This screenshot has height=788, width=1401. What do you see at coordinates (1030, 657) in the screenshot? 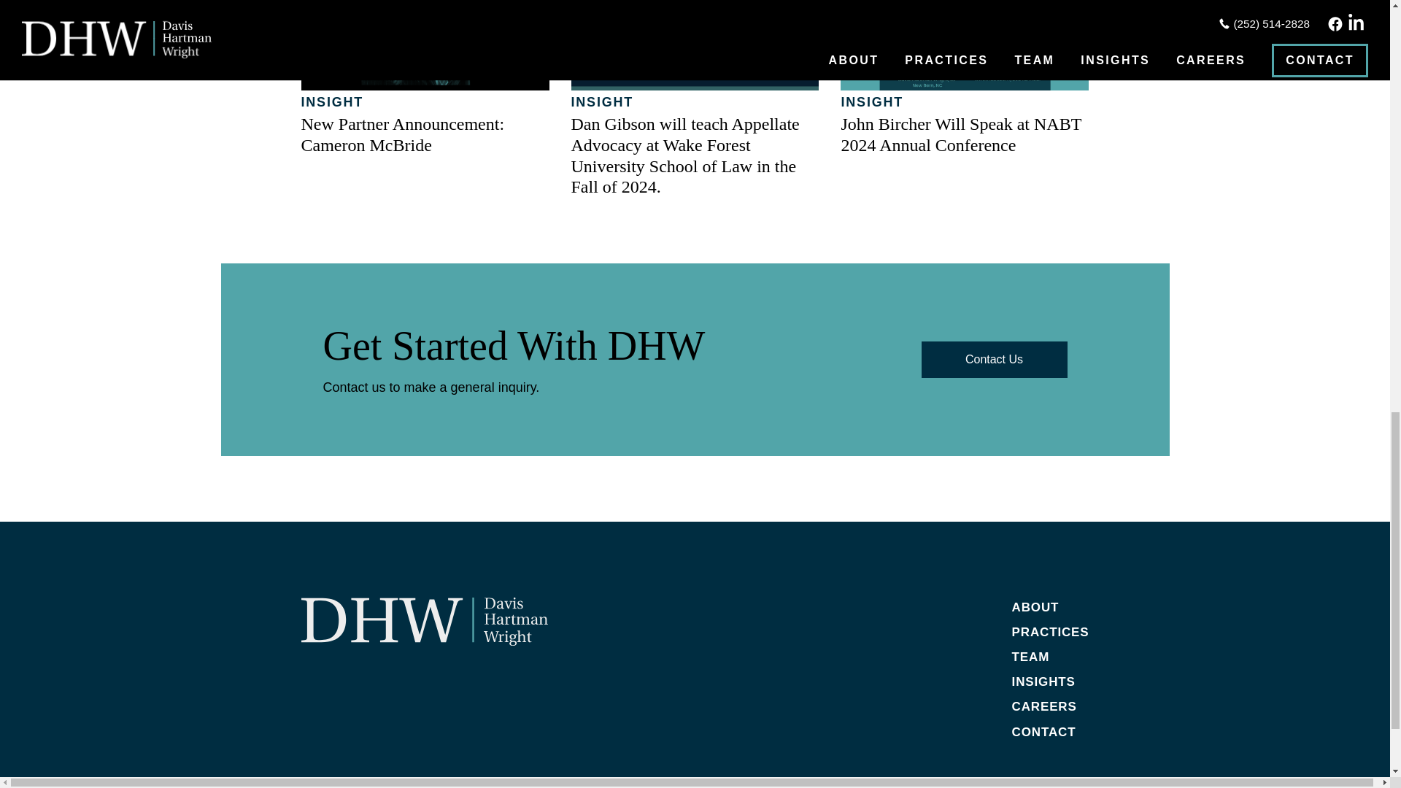
I see `TEAM` at bounding box center [1030, 657].